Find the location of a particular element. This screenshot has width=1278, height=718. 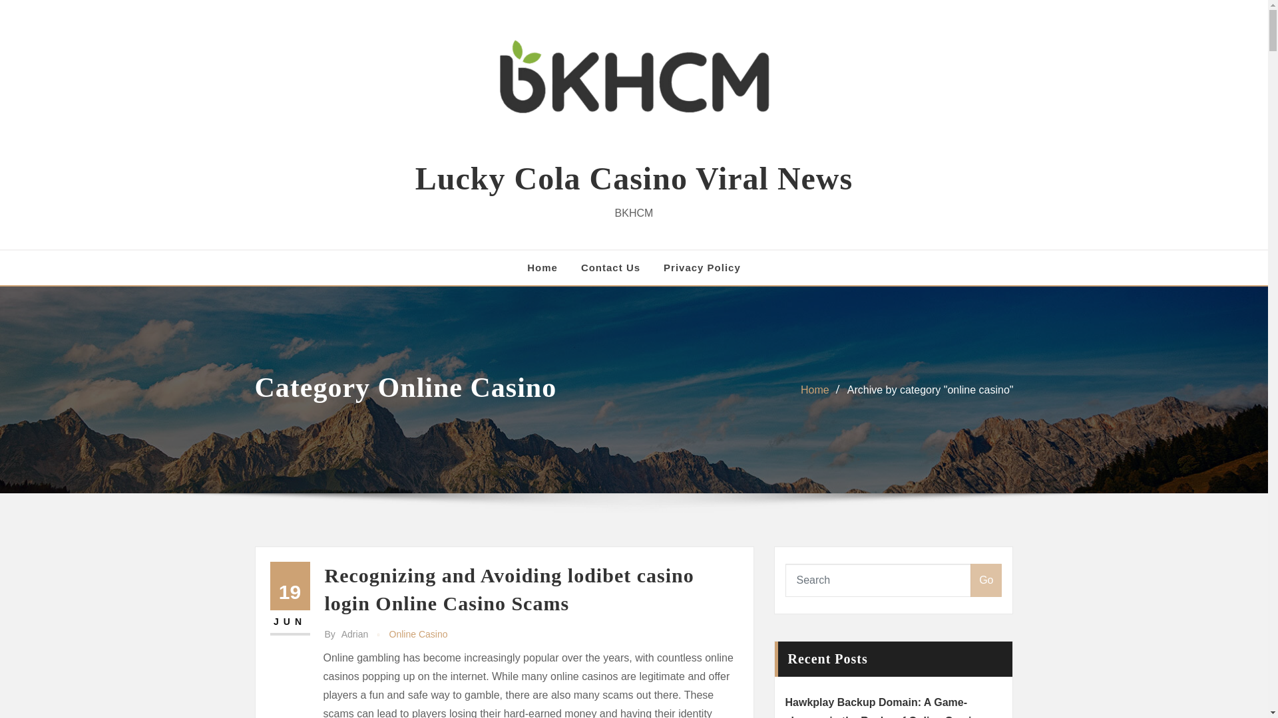

Privacy Policy is located at coordinates (702, 267).